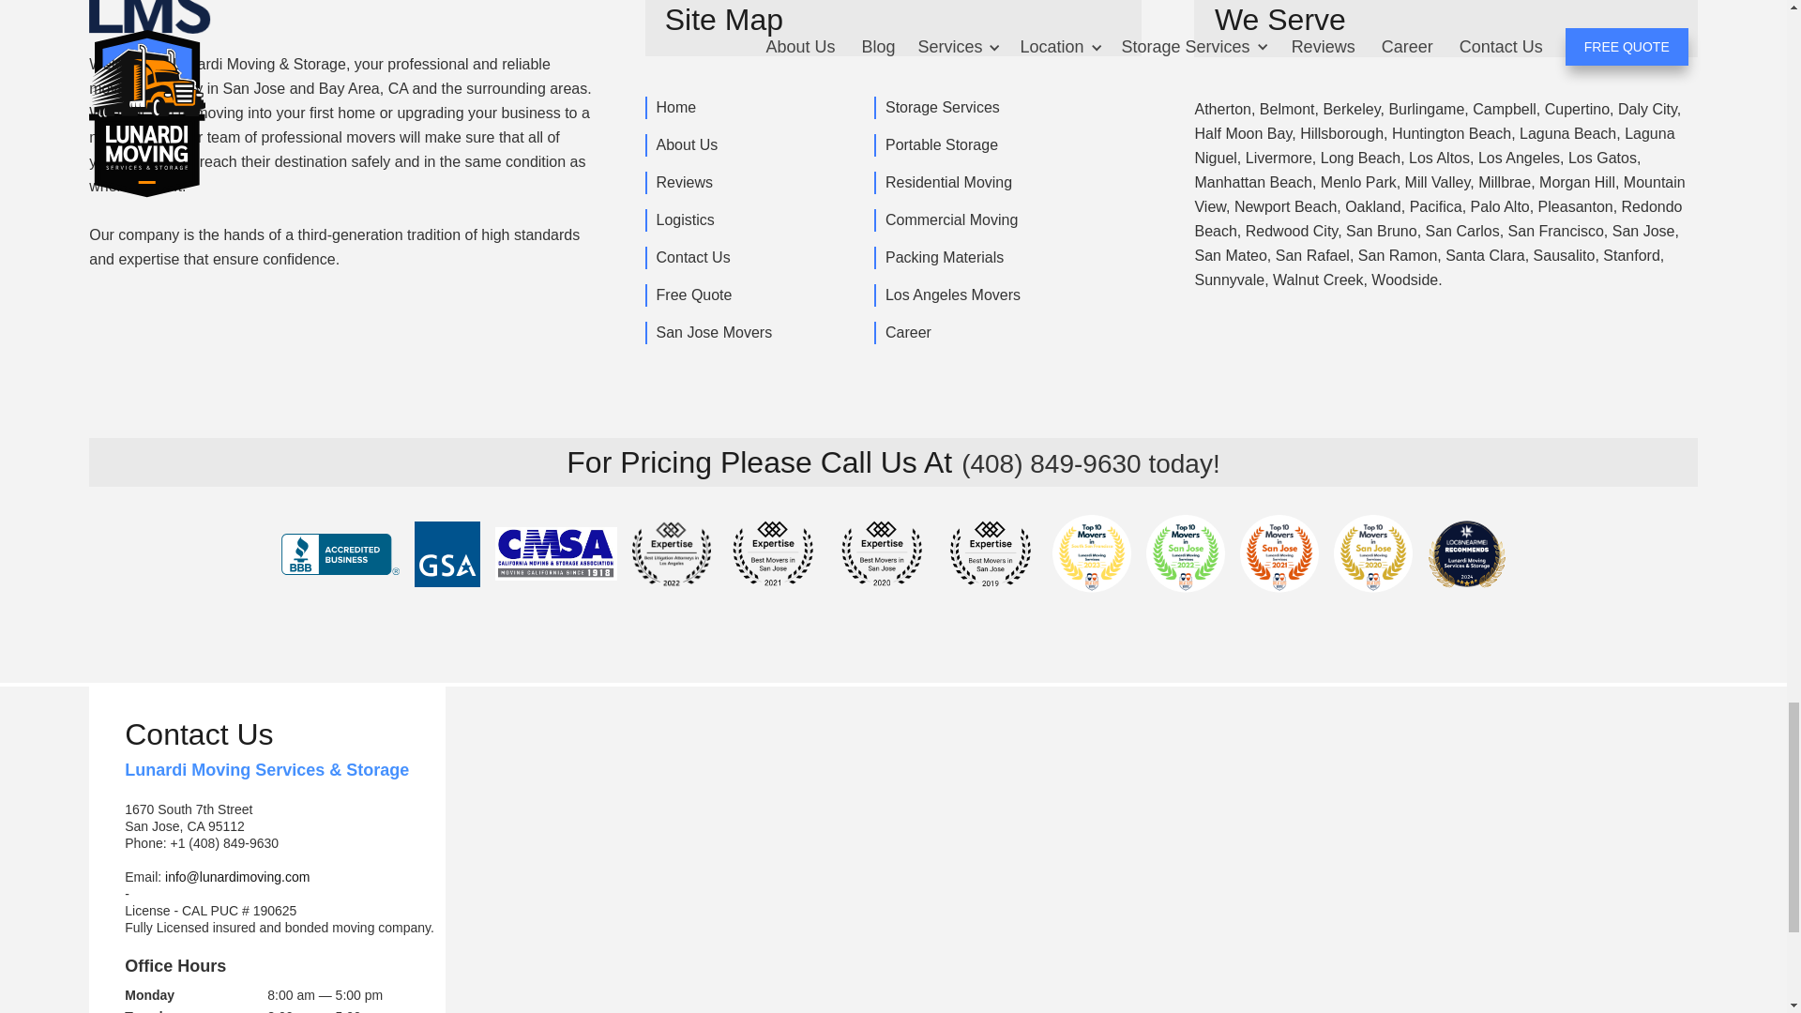 The height and width of the screenshot is (1013, 1801). Describe the element at coordinates (675, 107) in the screenshot. I see `Home` at that location.